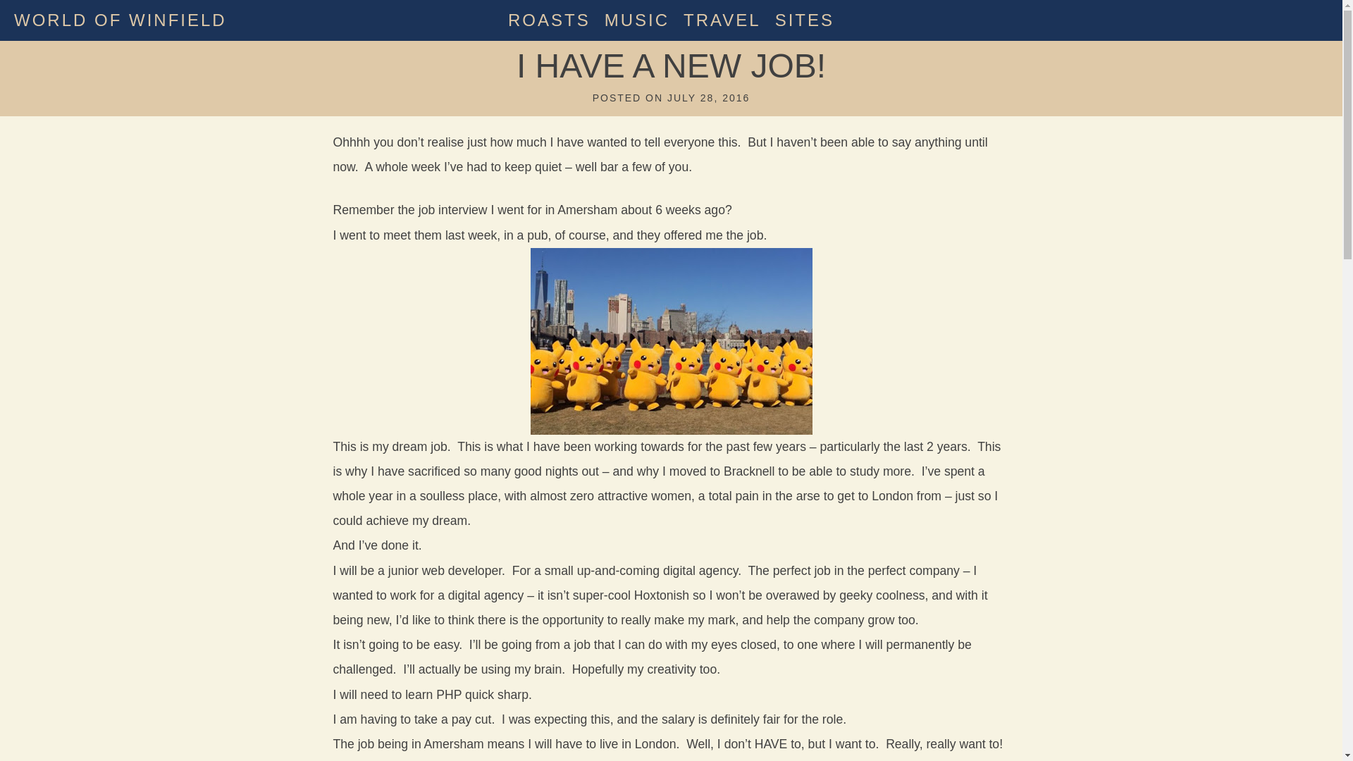 This screenshot has height=761, width=1353. Describe the element at coordinates (805, 20) in the screenshot. I see `SITES` at that location.